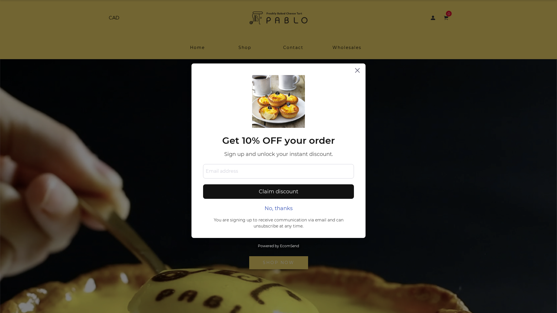 The width and height of the screenshot is (557, 313). I want to click on 0, so click(446, 18).